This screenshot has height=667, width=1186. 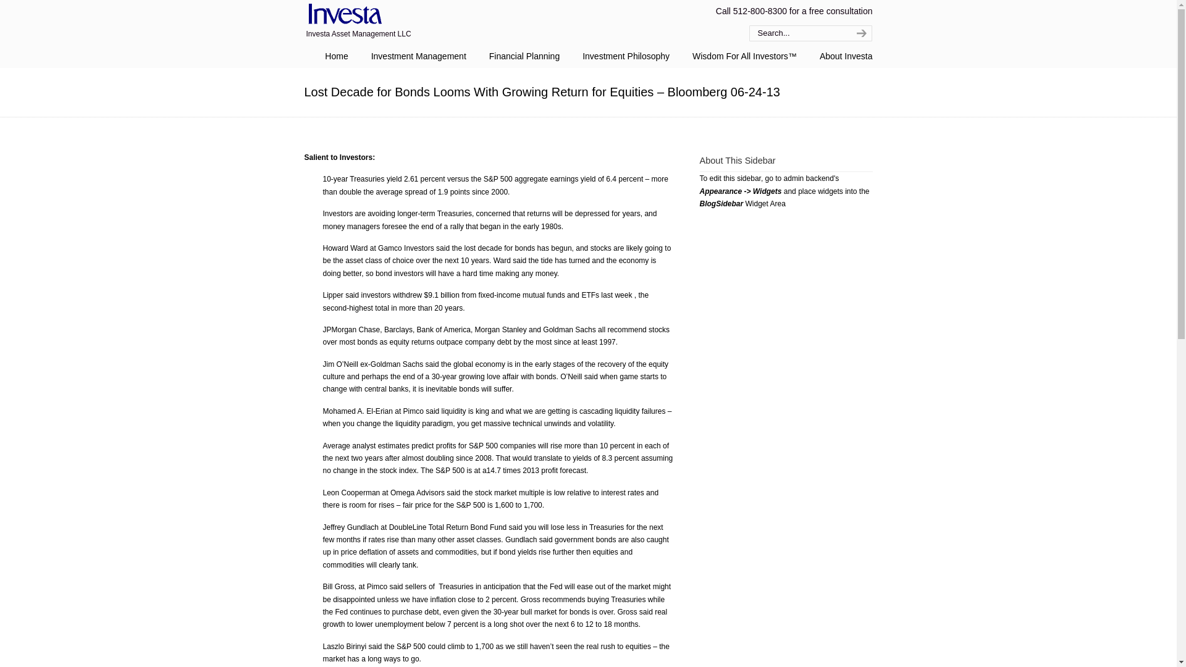 What do you see at coordinates (626, 56) in the screenshot?
I see `Investment Philosophy` at bounding box center [626, 56].